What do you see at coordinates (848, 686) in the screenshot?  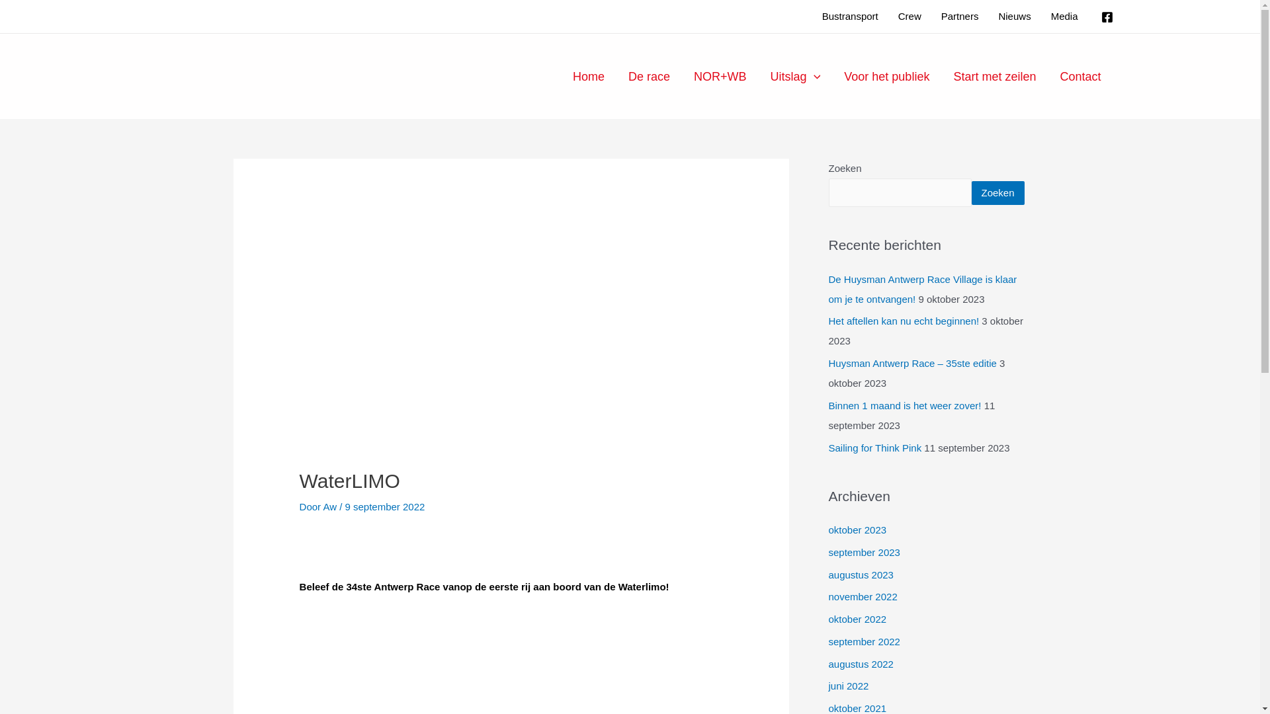 I see `juni 2022` at bounding box center [848, 686].